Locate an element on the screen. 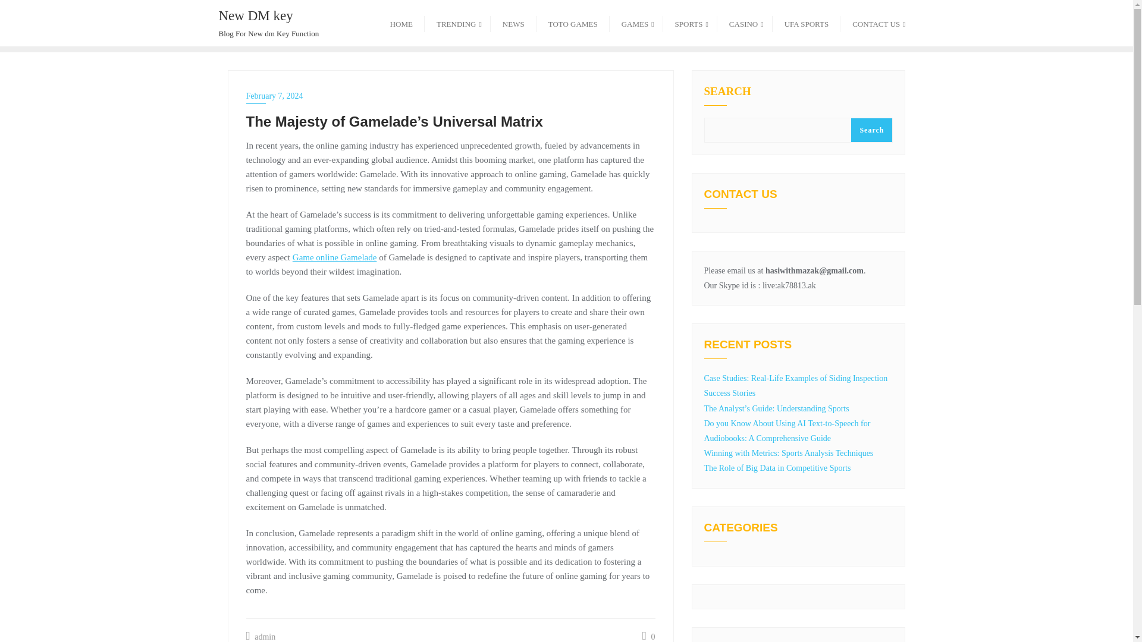 Image resolution: width=1142 pixels, height=642 pixels. TRENDING is located at coordinates (877, 23).